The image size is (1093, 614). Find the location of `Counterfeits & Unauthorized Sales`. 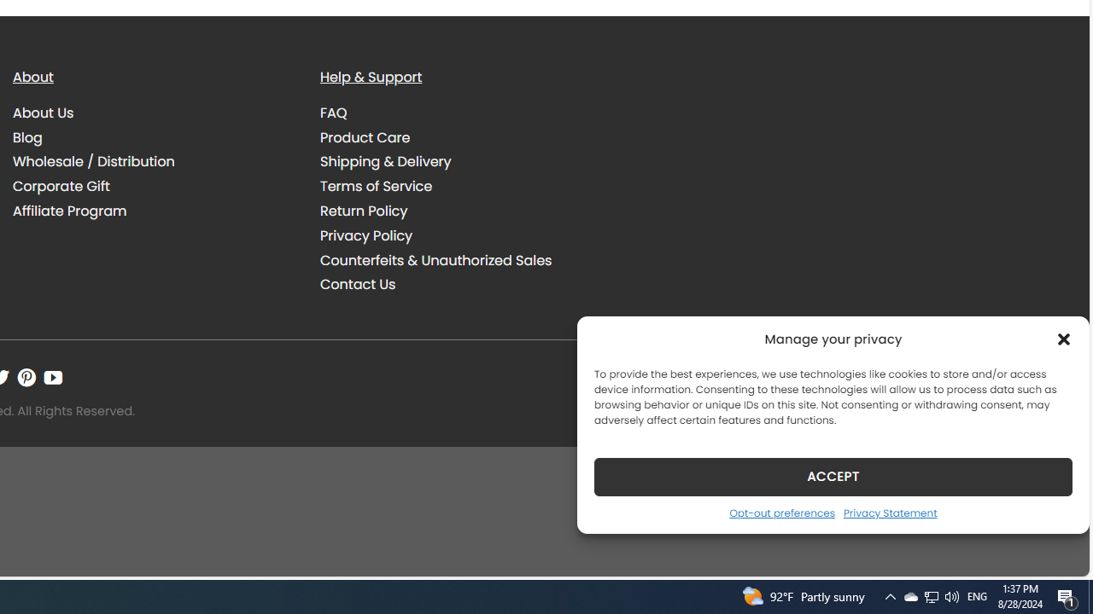

Counterfeits & Unauthorized Sales is located at coordinates (435, 259).